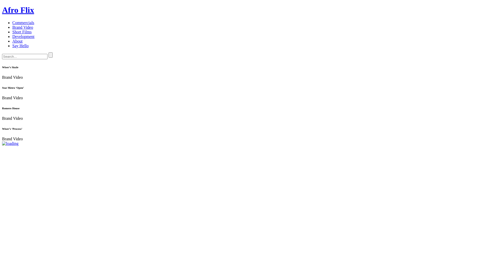 The image size is (493, 277). What do you see at coordinates (17, 41) in the screenshot?
I see `About` at bounding box center [17, 41].